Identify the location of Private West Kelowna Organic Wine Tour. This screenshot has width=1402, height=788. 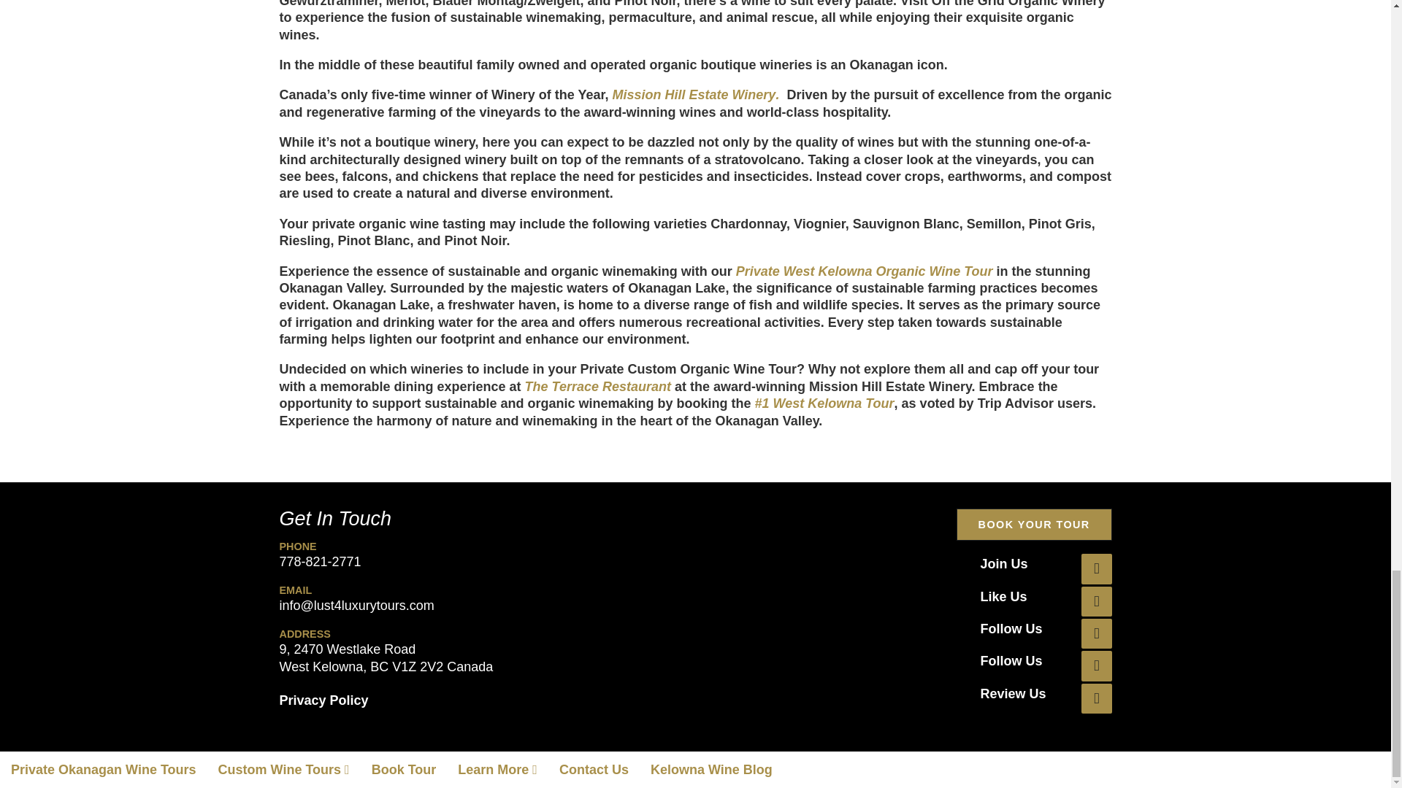
(865, 271).